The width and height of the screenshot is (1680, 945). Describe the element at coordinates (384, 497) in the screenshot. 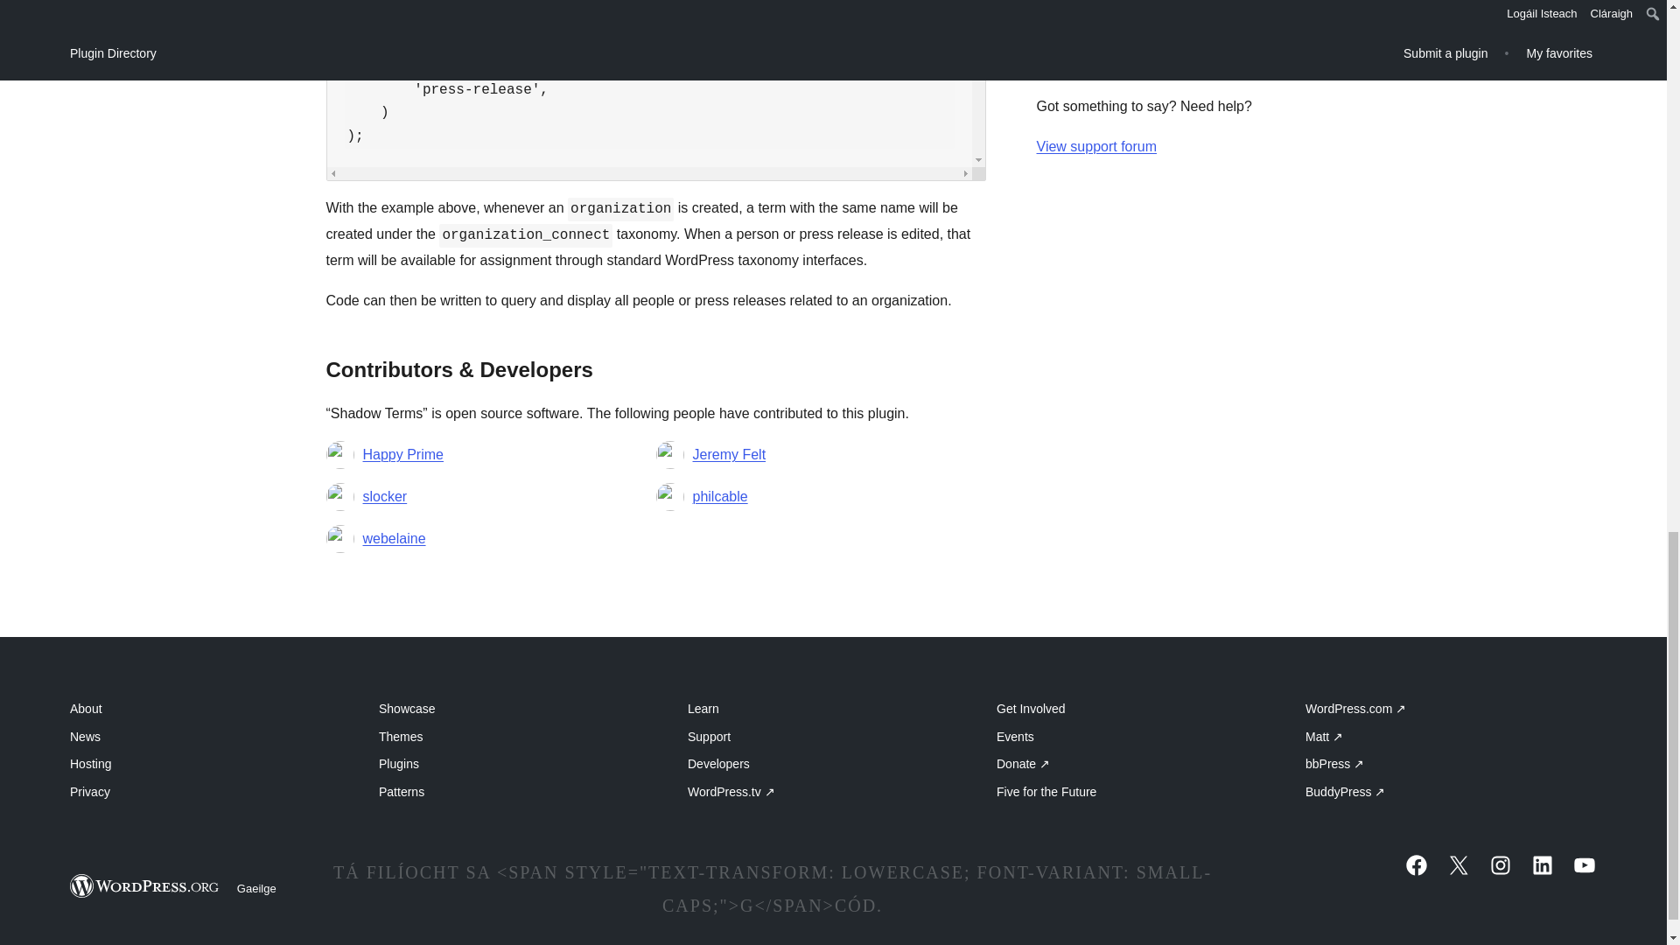

I see `slocker` at that location.